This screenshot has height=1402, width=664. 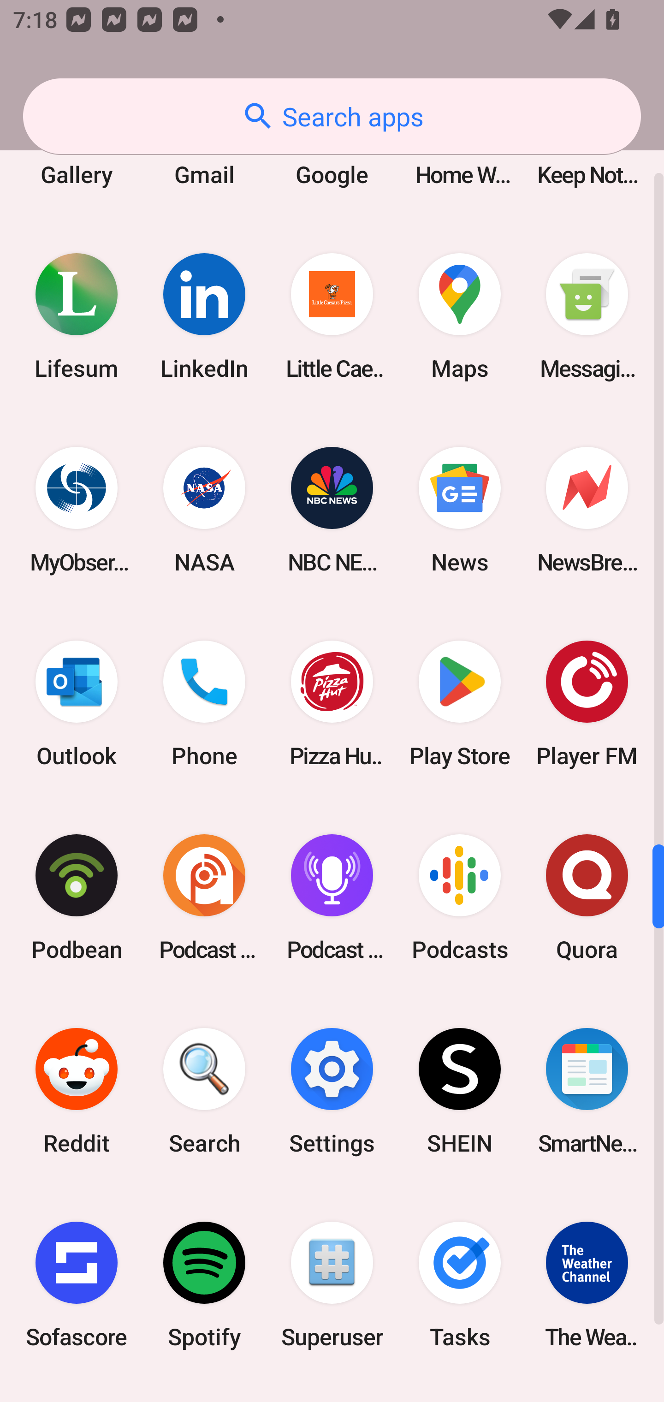 I want to click on Spotify, so click(x=204, y=1285).